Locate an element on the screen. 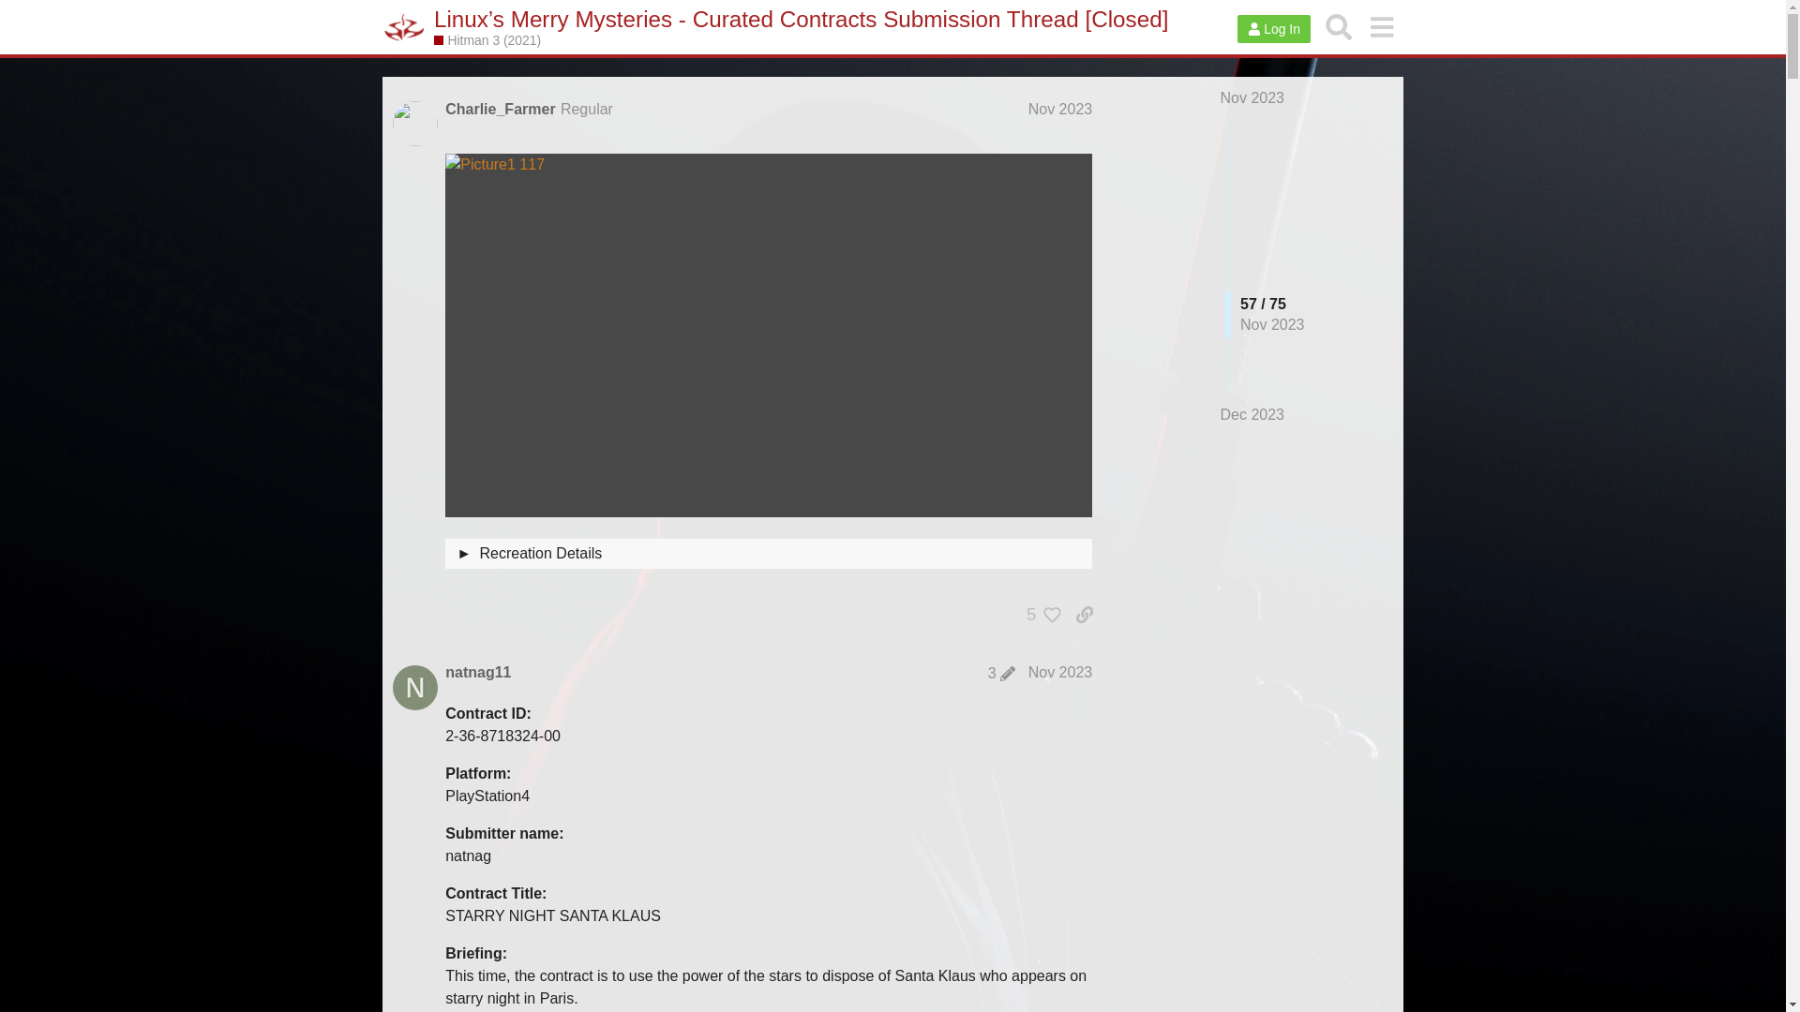  5 people liked this post is located at coordinates (1039, 615).